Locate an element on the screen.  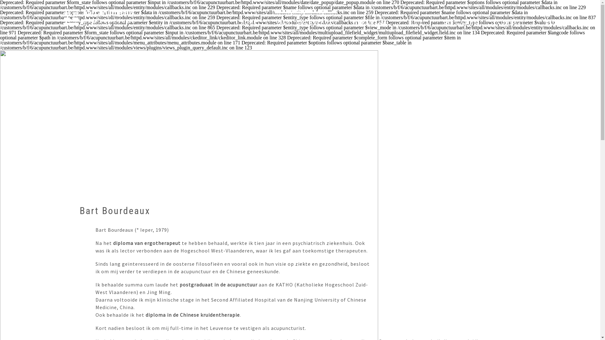
HOME is located at coordinates (249, 22).